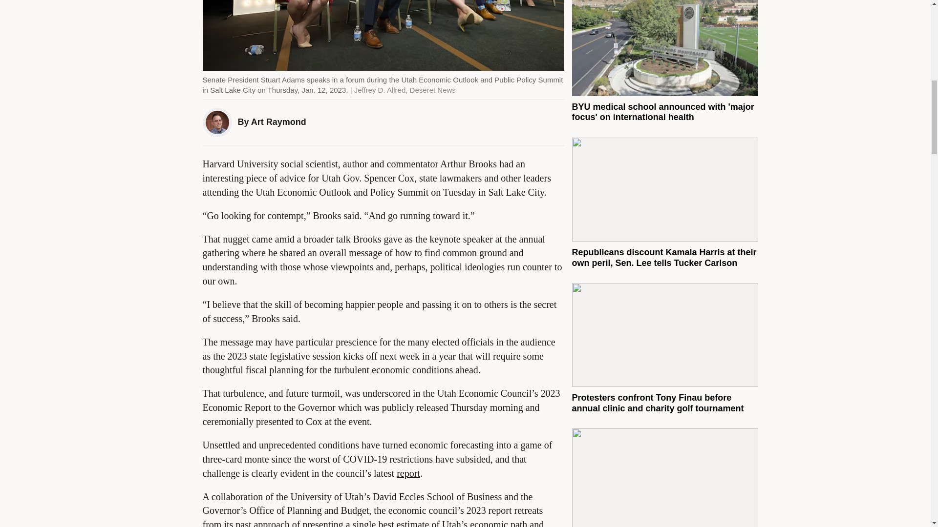  What do you see at coordinates (408, 473) in the screenshot?
I see `report` at bounding box center [408, 473].